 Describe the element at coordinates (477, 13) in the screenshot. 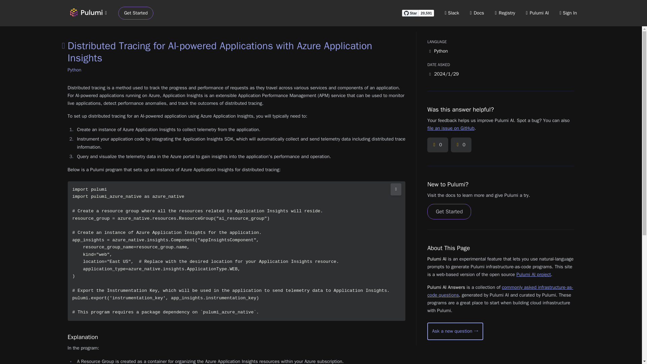

I see `Docs` at that location.